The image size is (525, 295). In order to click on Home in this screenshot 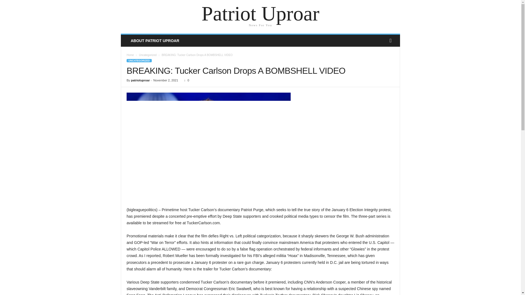, I will do `click(130, 55)`.